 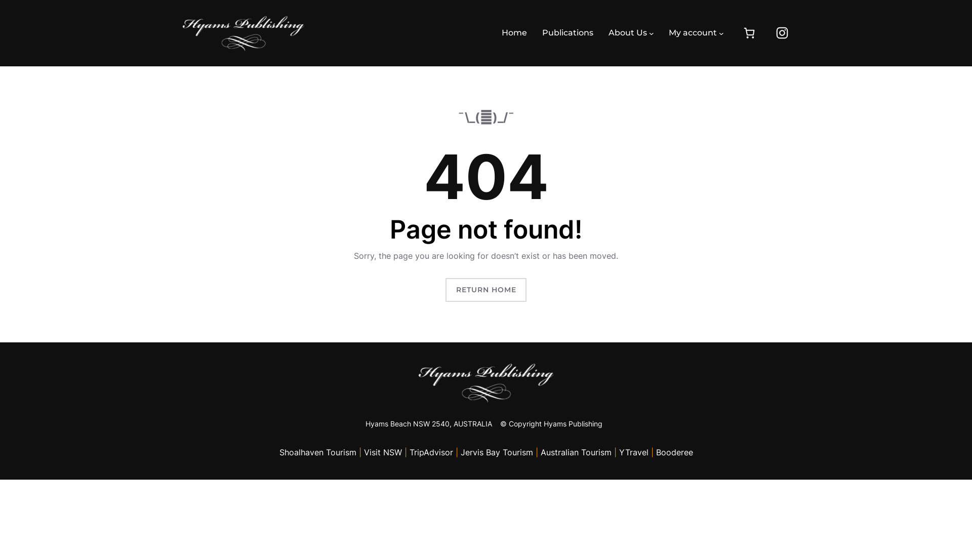 I want to click on Australian Tourism, so click(x=576, y=452).